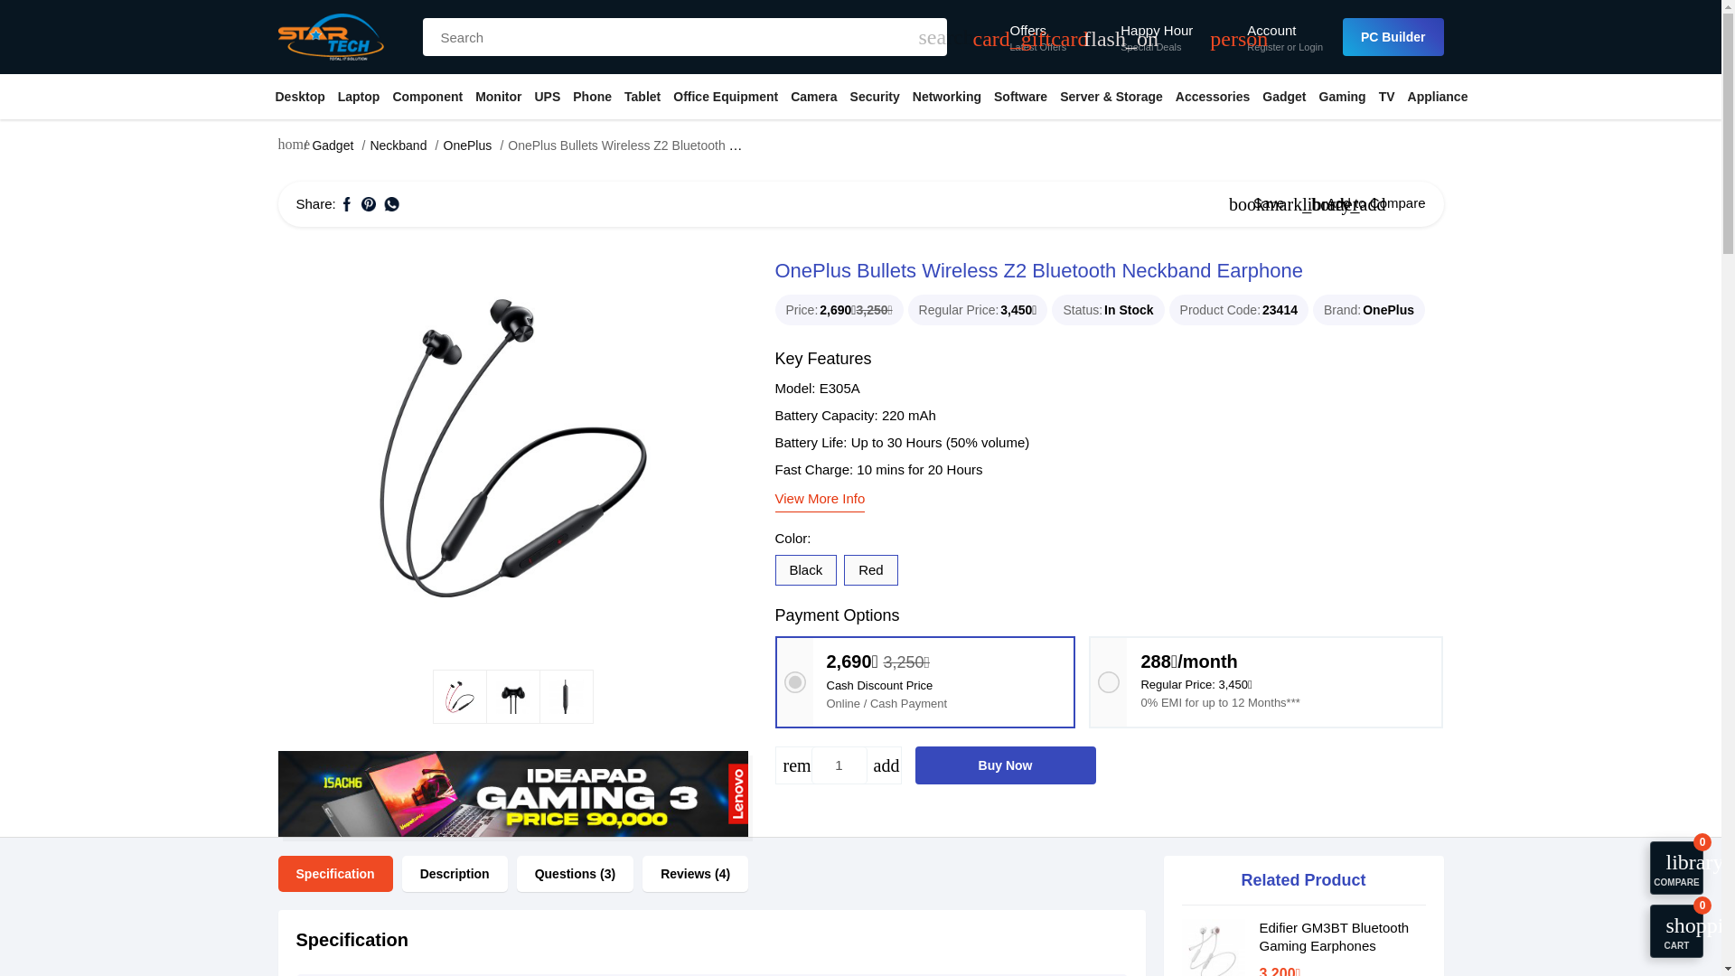 Image resolution: width=1735 pixels, height=976 pixels. I want to click on search, so click(929, 36).